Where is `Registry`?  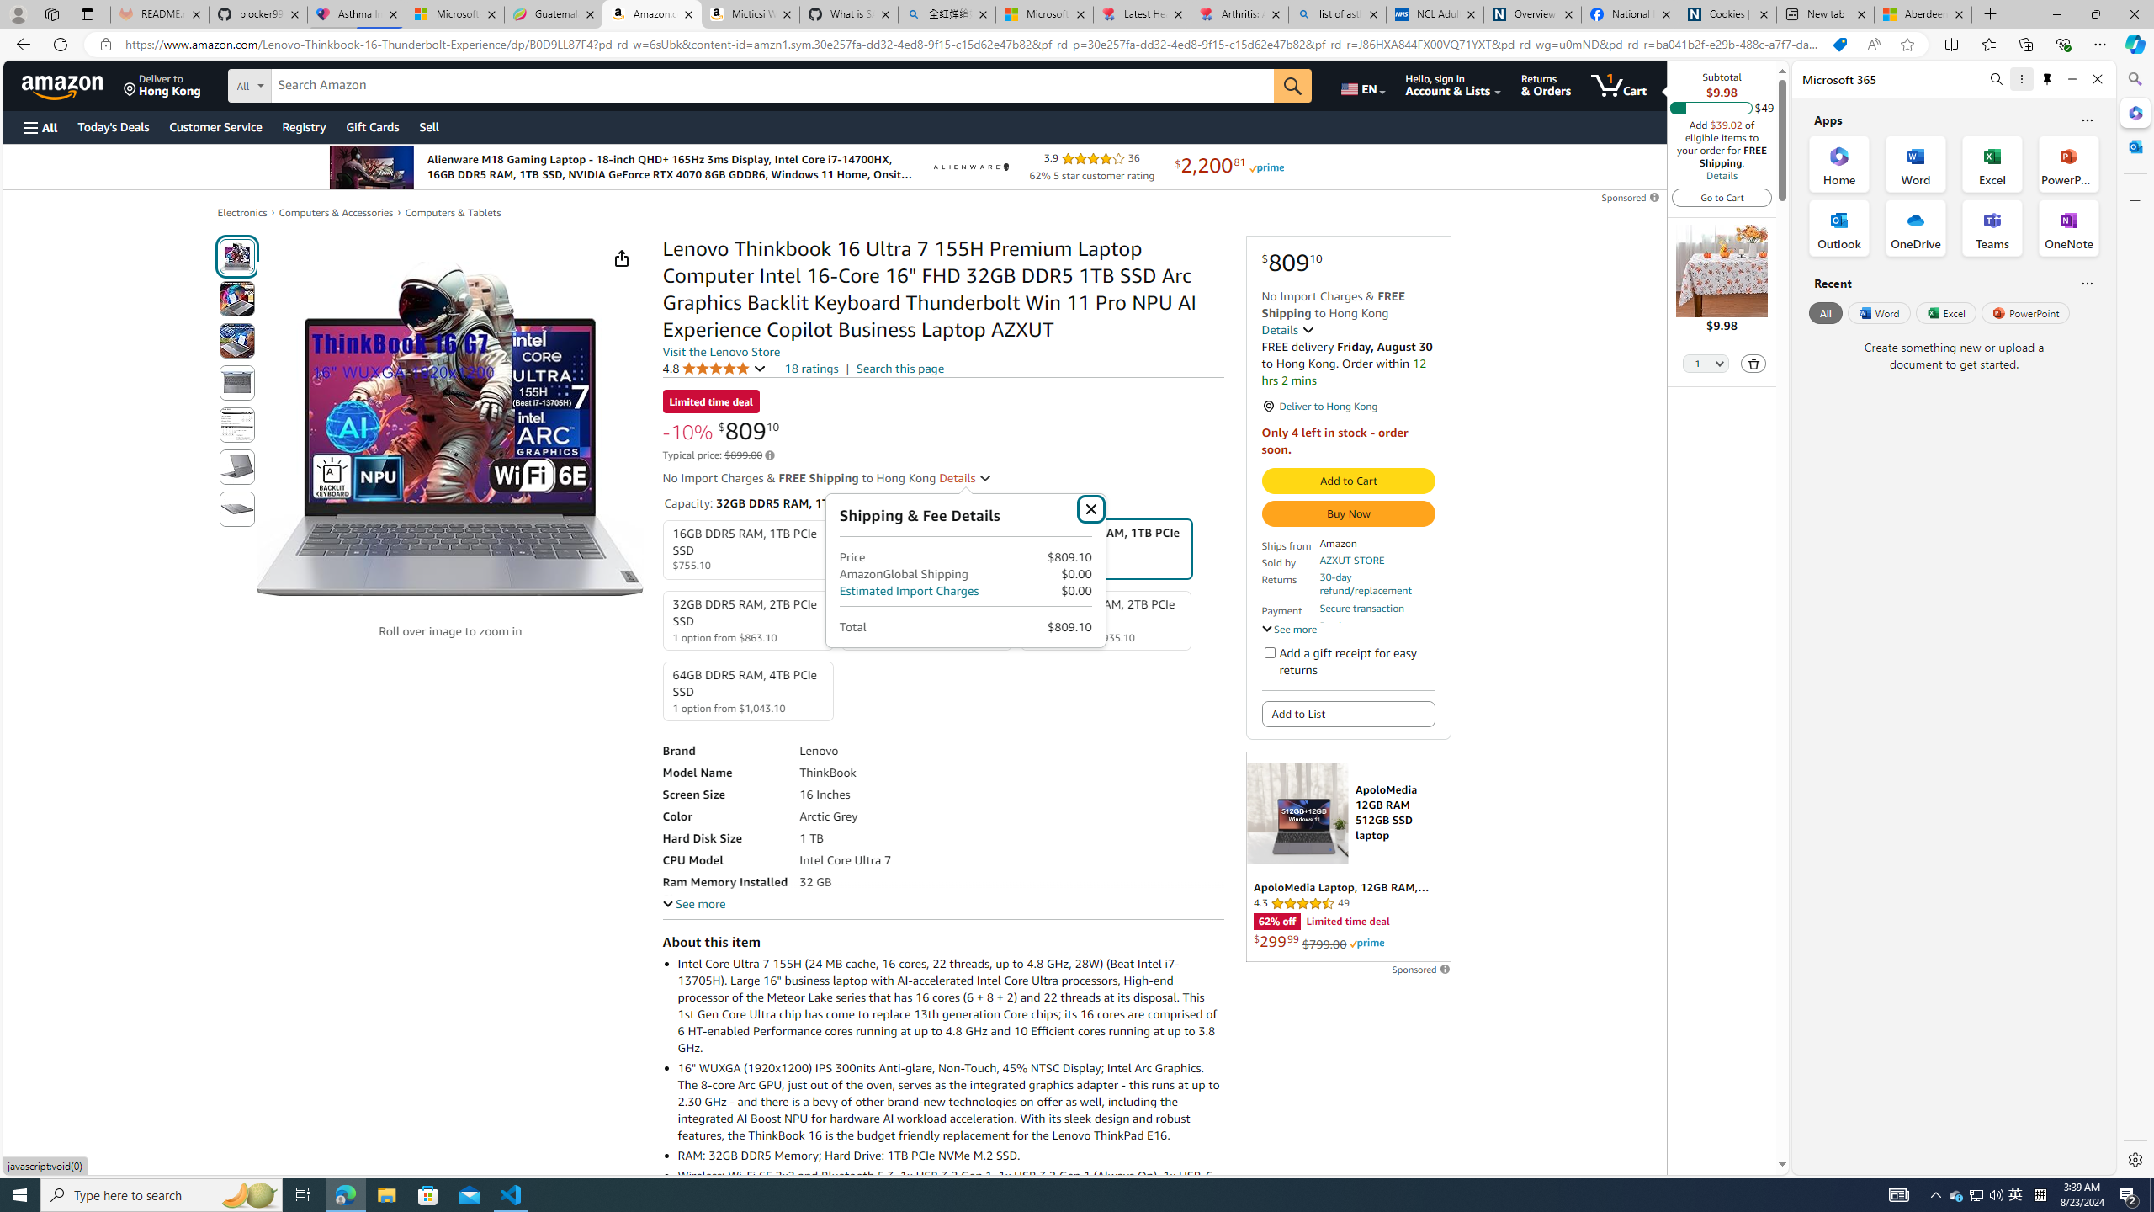
Registry is located at coordinates (303, 126).